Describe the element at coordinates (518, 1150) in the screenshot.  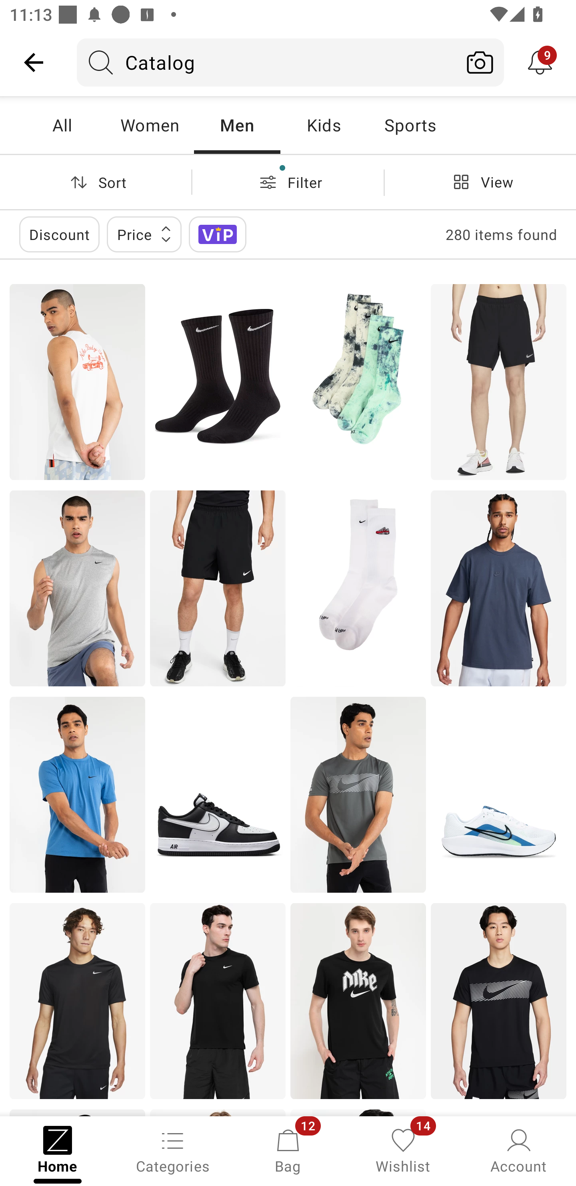
I see `Account` at that location.